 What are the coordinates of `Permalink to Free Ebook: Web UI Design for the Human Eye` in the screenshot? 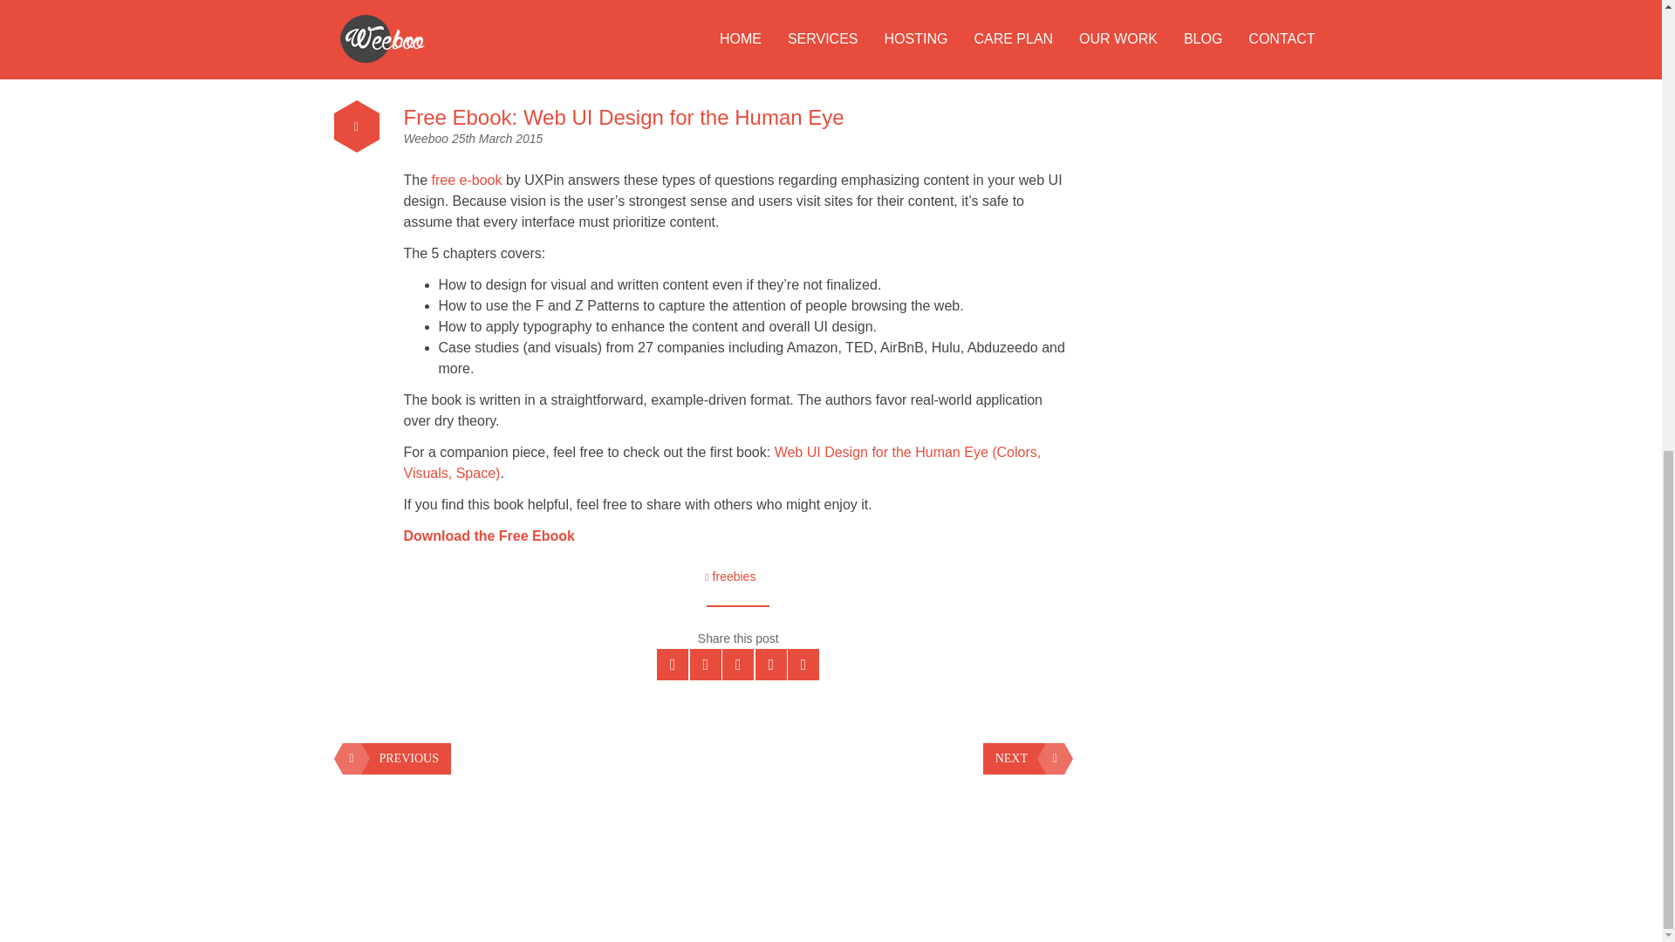 It's located at (623, 117).